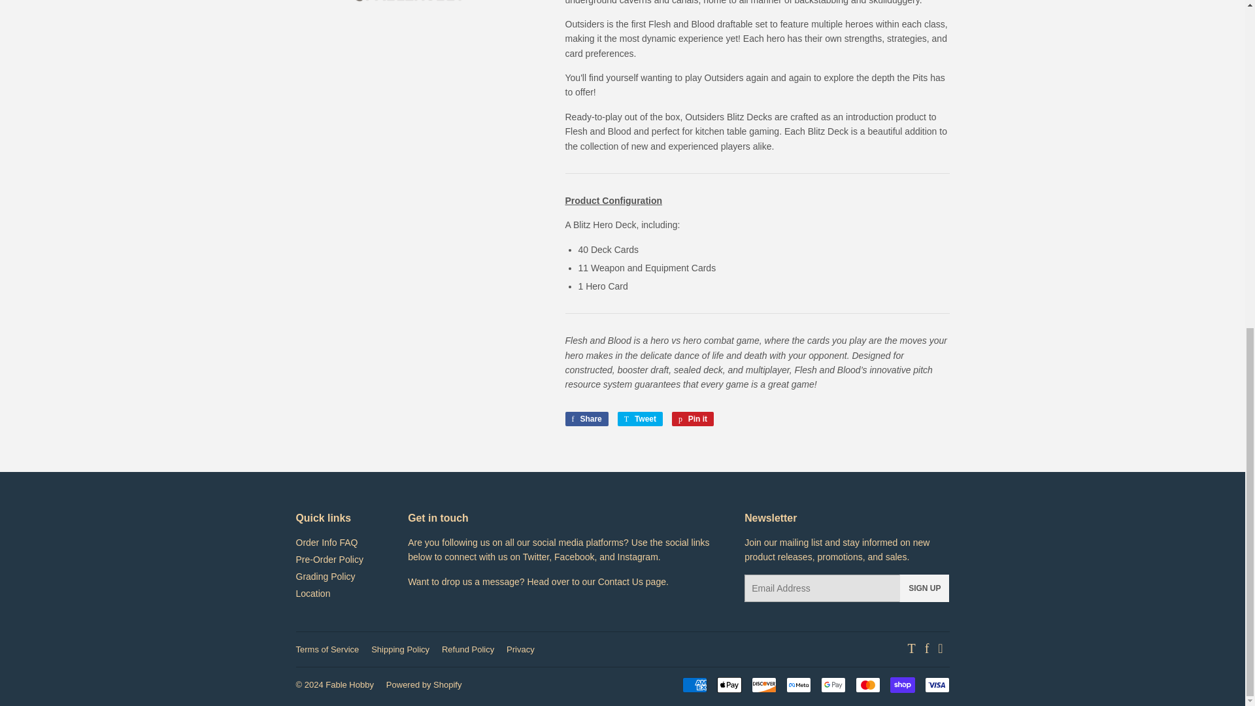 Image resolution: width=1255 pixels, height=706 pixels. Describe the element at coordinates (867, 684) in the screenshot. I see `Mastercard` at that location.